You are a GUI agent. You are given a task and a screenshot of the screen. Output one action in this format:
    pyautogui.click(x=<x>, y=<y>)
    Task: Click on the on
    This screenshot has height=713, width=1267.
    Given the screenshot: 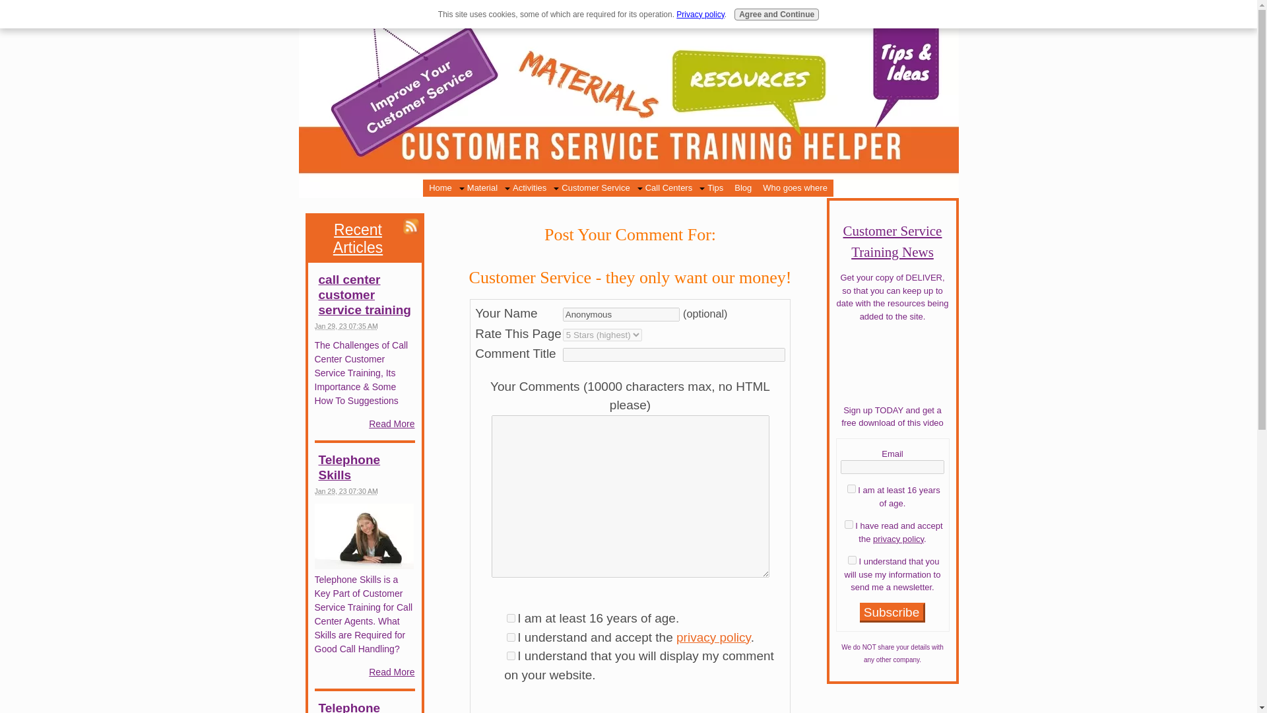 What is the action you would take?
    pyautogui.click(x=851, y=560)
    